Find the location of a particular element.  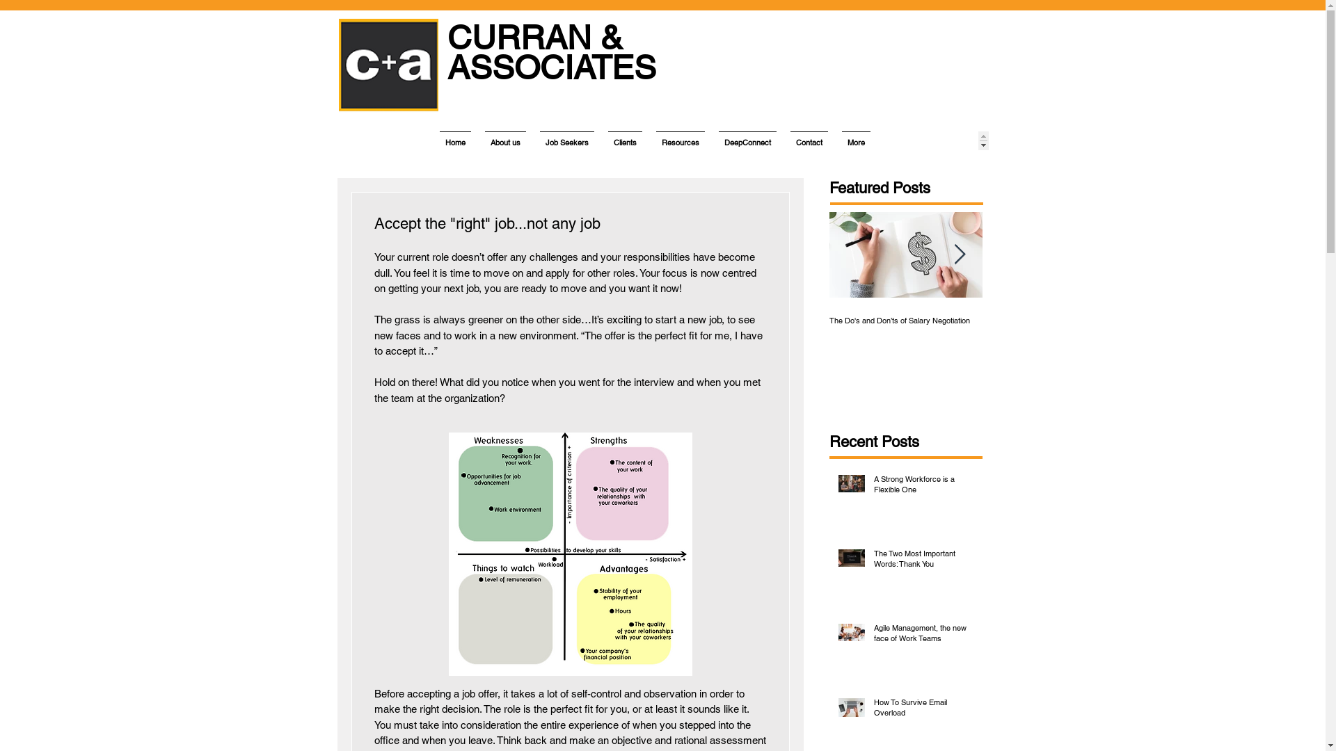

ASSOCIATES is located at coordinates (551, 67).